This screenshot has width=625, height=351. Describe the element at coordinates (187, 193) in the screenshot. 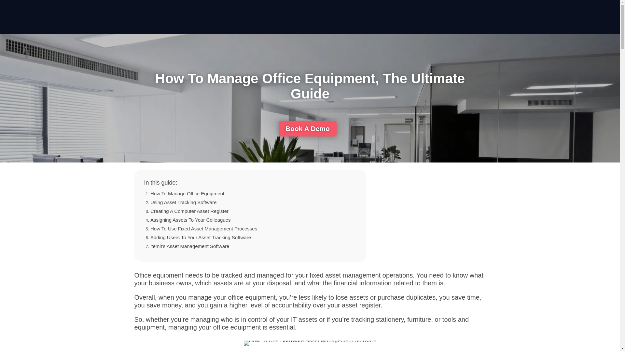

I see `How To Manage Office Equipment` at that location.